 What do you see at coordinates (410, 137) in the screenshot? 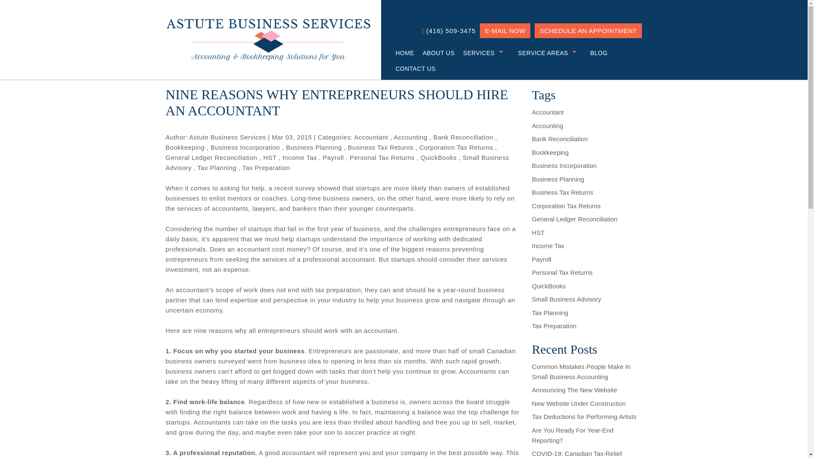
I see `Accounting` at bounding box center [410, 137].